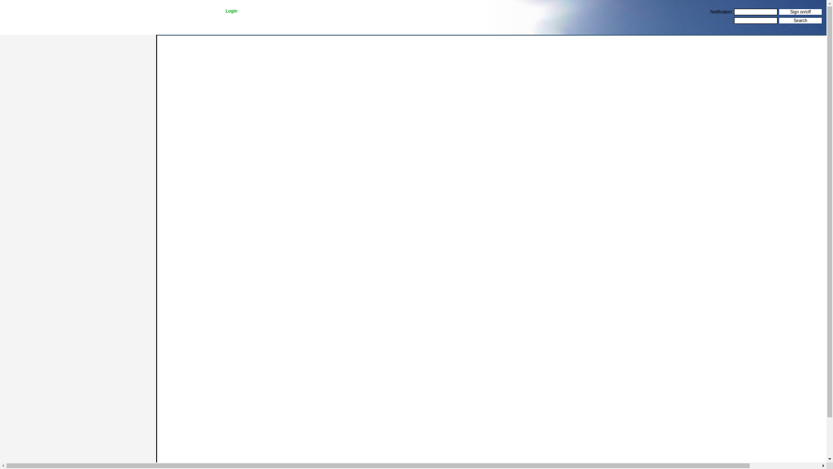 This screenshot has width=833, height=469. I want to click on Search, so click(800, 20).